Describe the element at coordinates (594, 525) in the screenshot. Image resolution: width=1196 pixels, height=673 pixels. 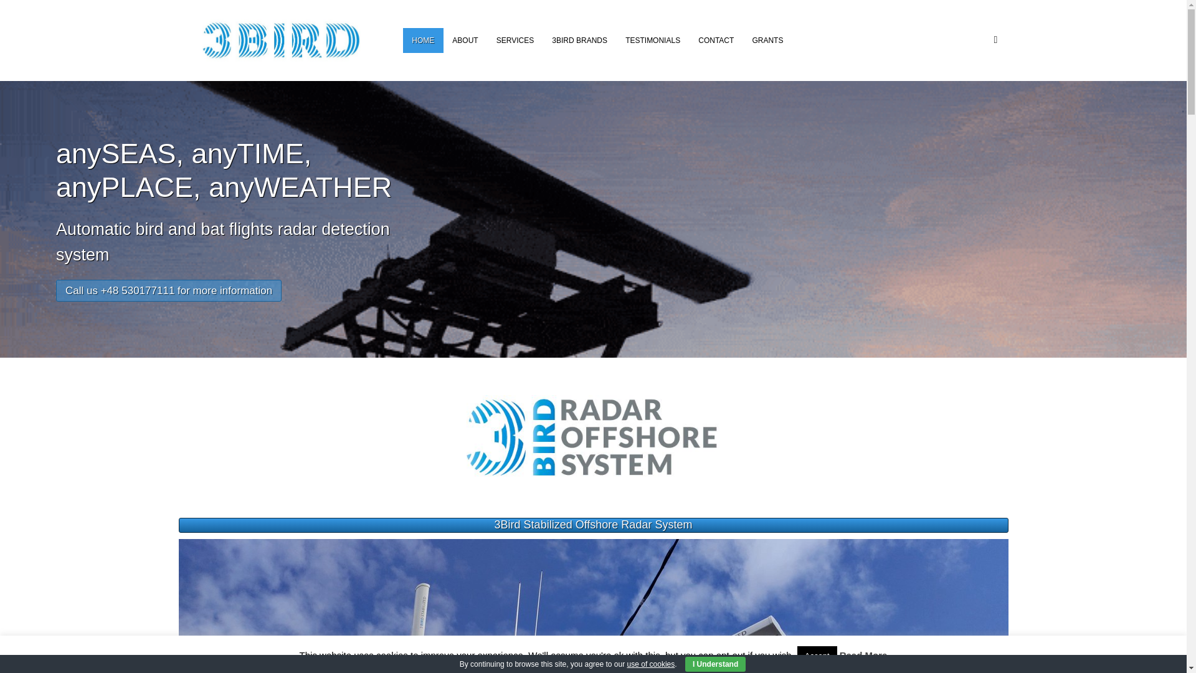
I see `3Bird Stabilized Offshore Radar System` at that location.